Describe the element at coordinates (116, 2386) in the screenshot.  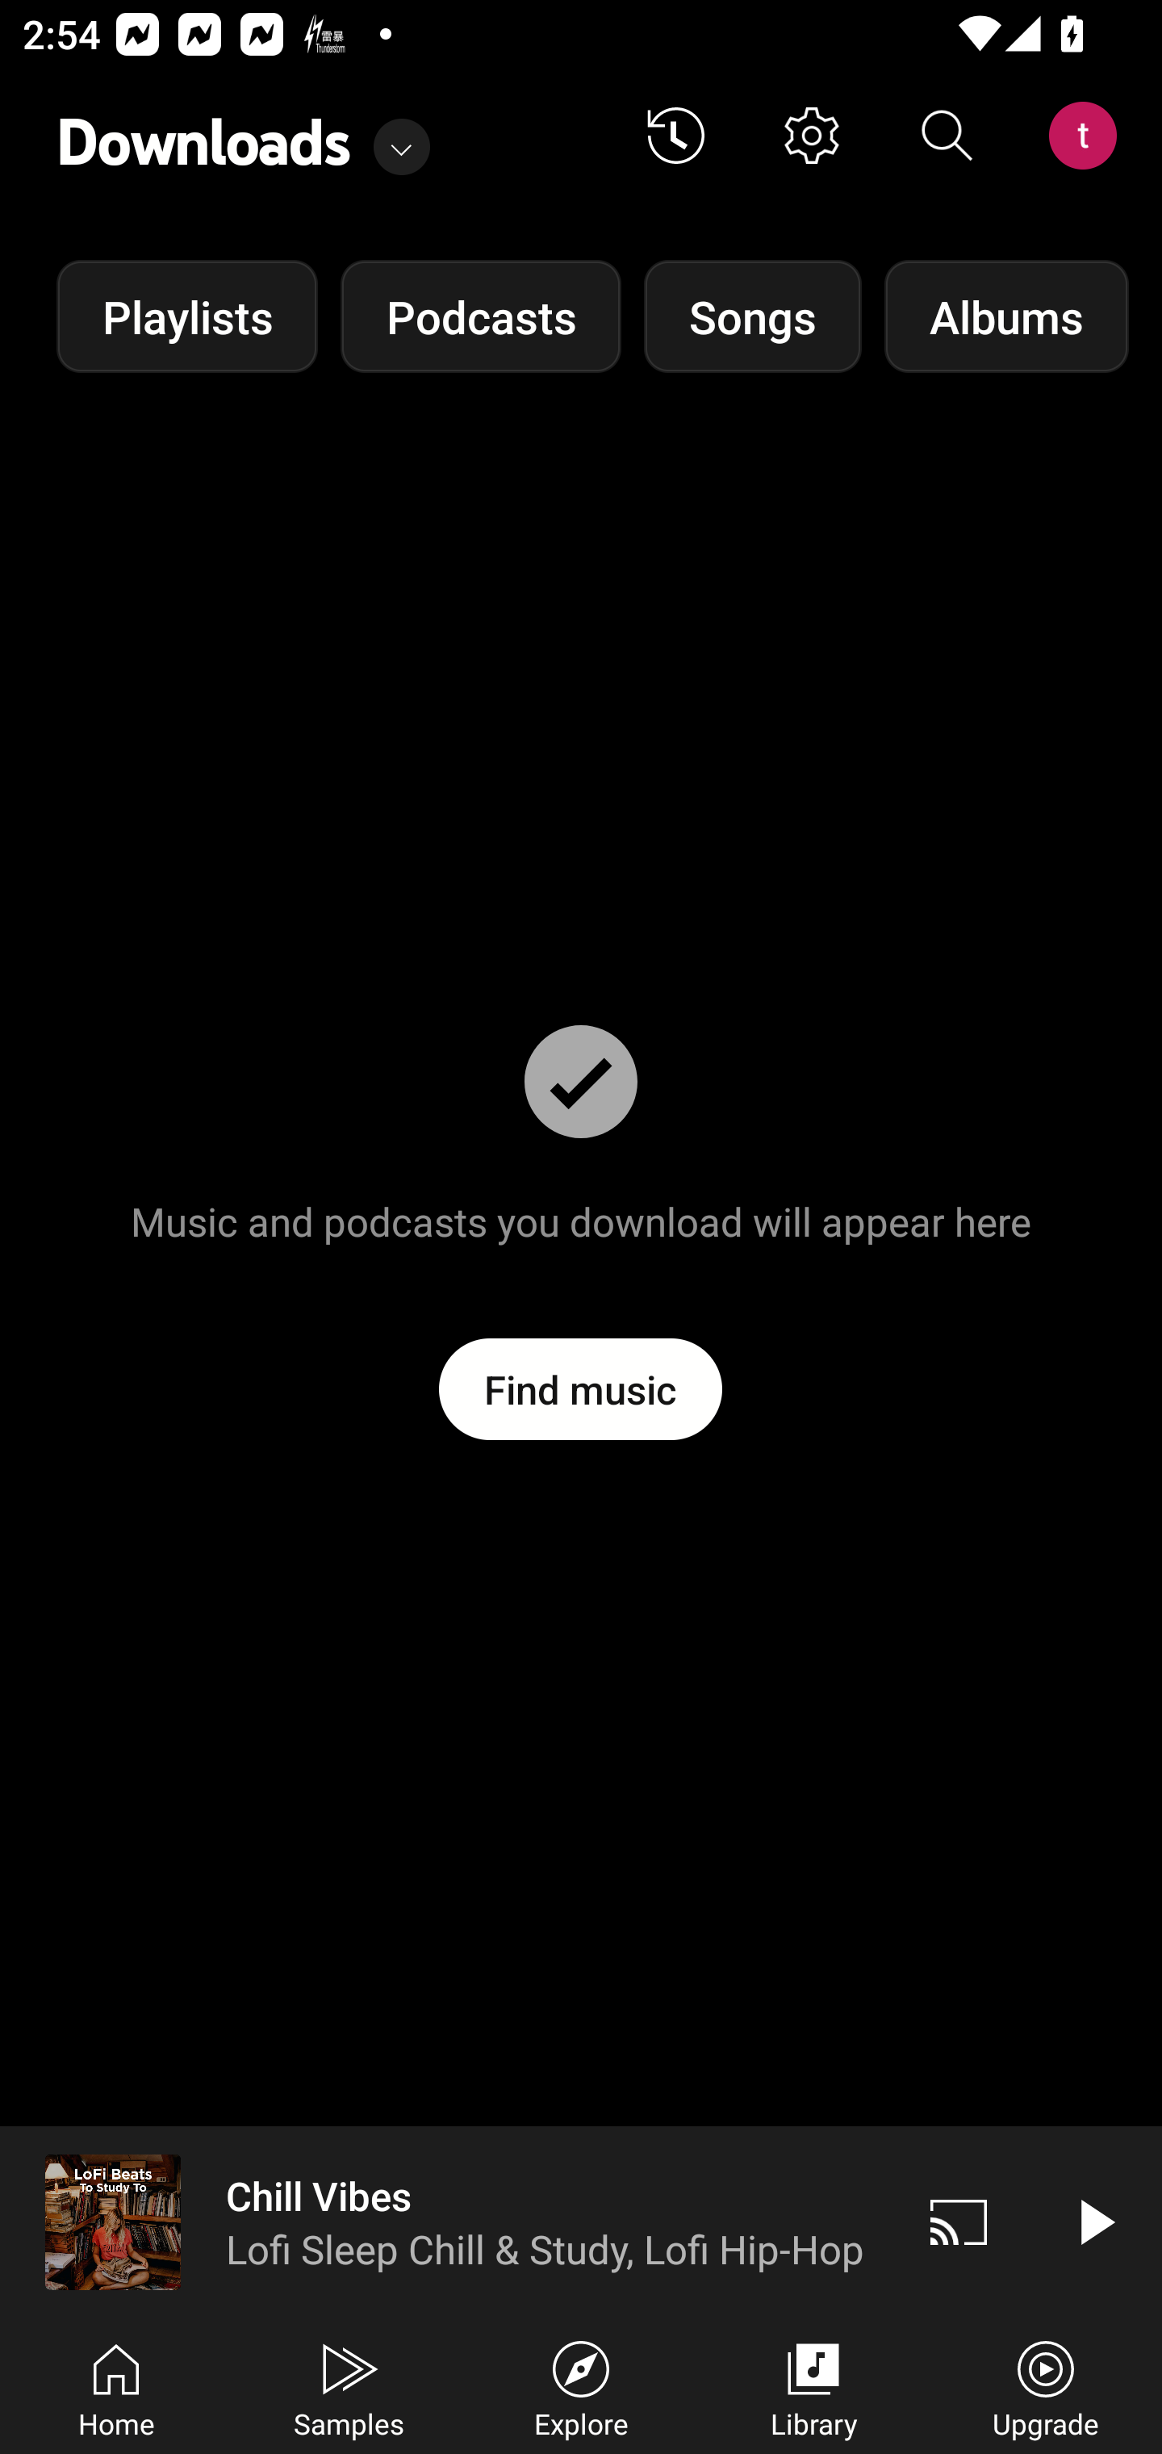
I see `Home` at that location.